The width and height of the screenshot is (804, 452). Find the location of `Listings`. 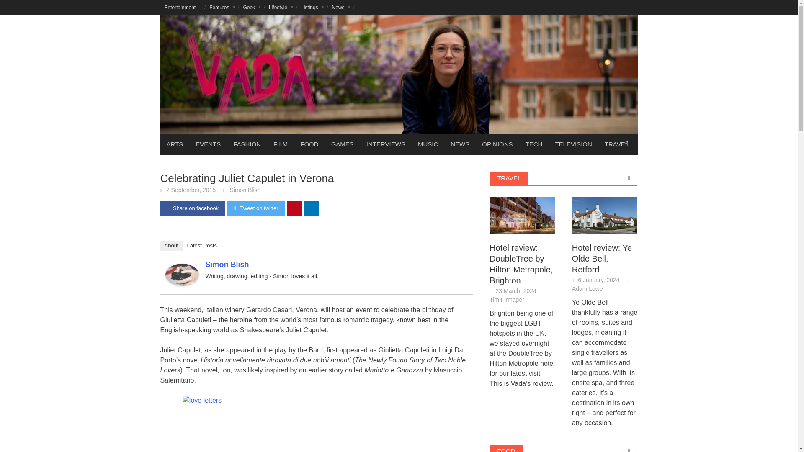

Listings is located at coordinates (312, 7).